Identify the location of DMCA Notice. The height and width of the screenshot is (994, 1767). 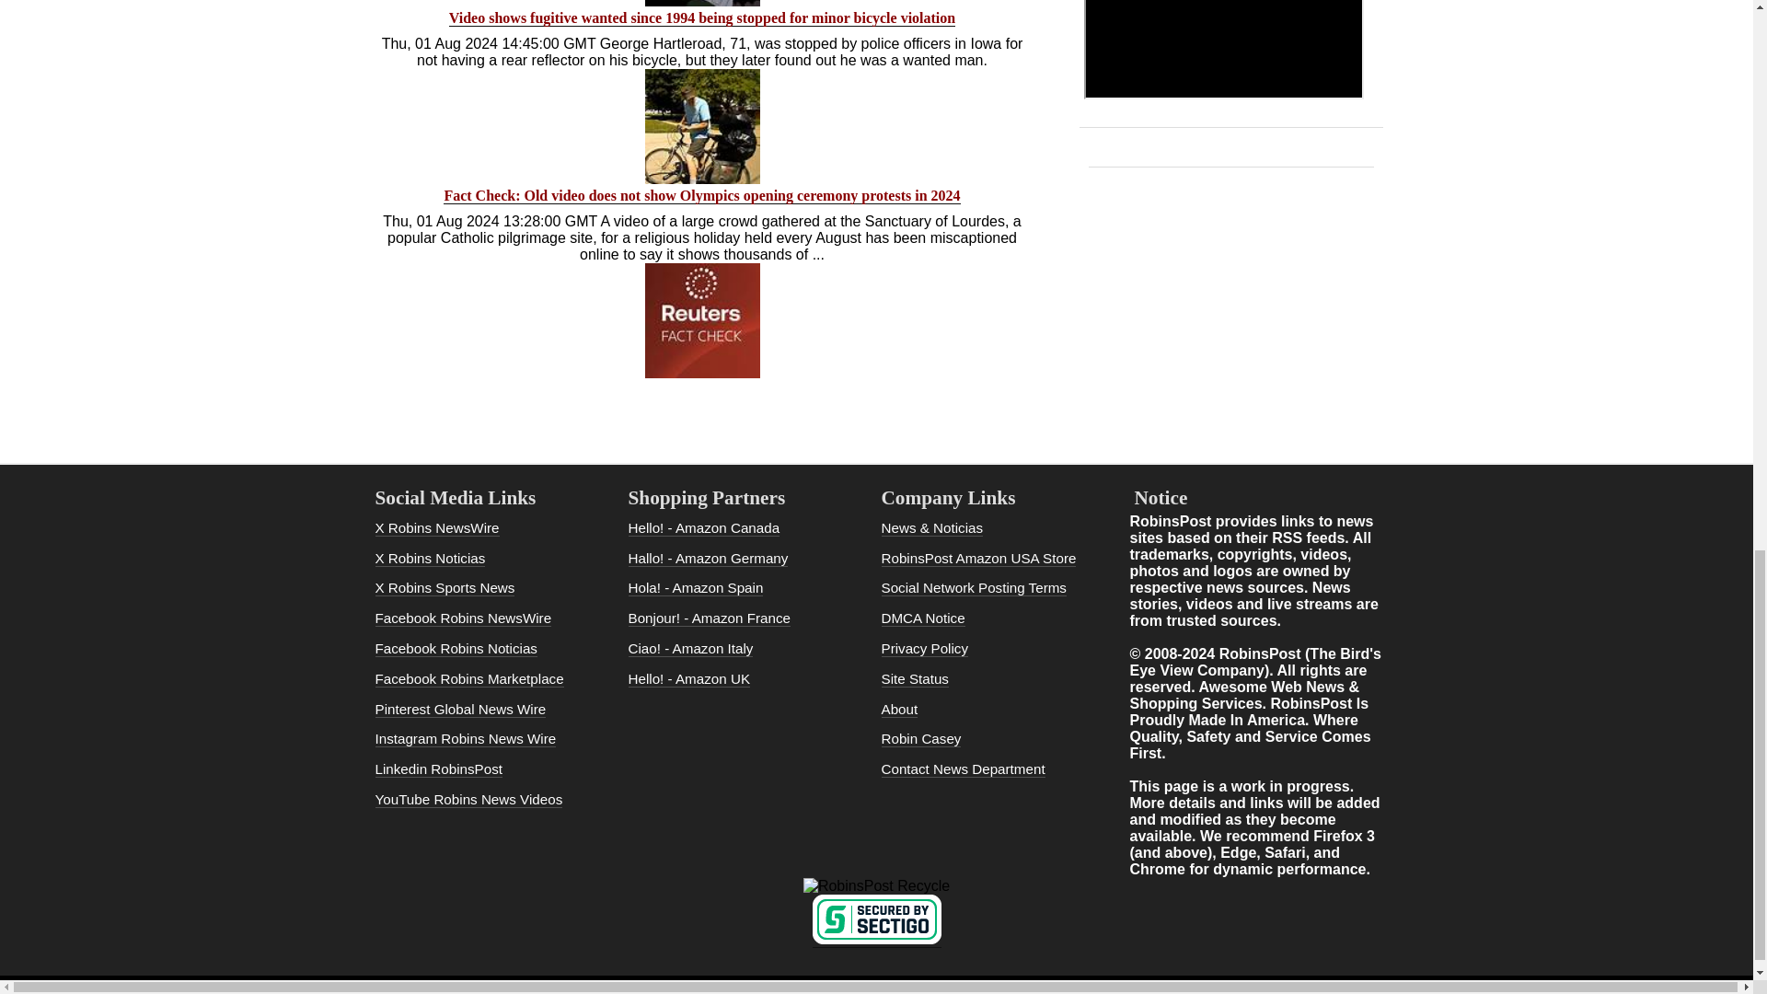
(923, 618).